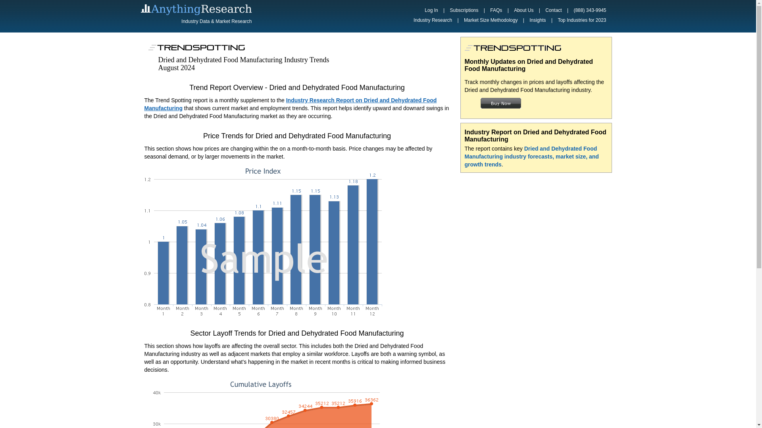 This screenshot has height=428, width=762. I want to click on FAQs, so click(496, 10).